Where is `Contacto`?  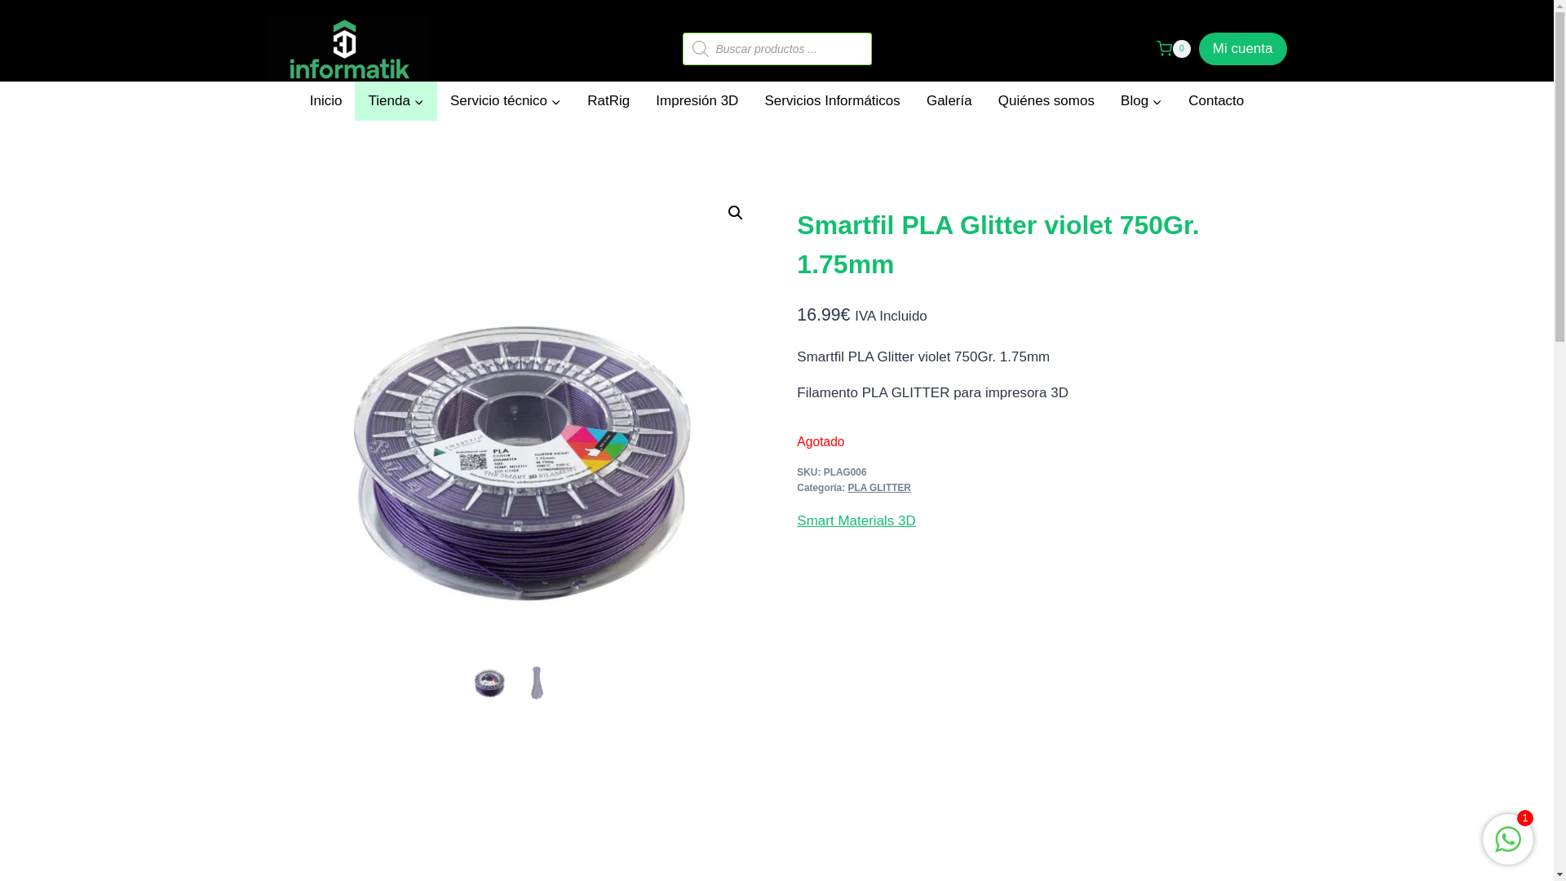 Contacto is located at coordinates (1216, 101).